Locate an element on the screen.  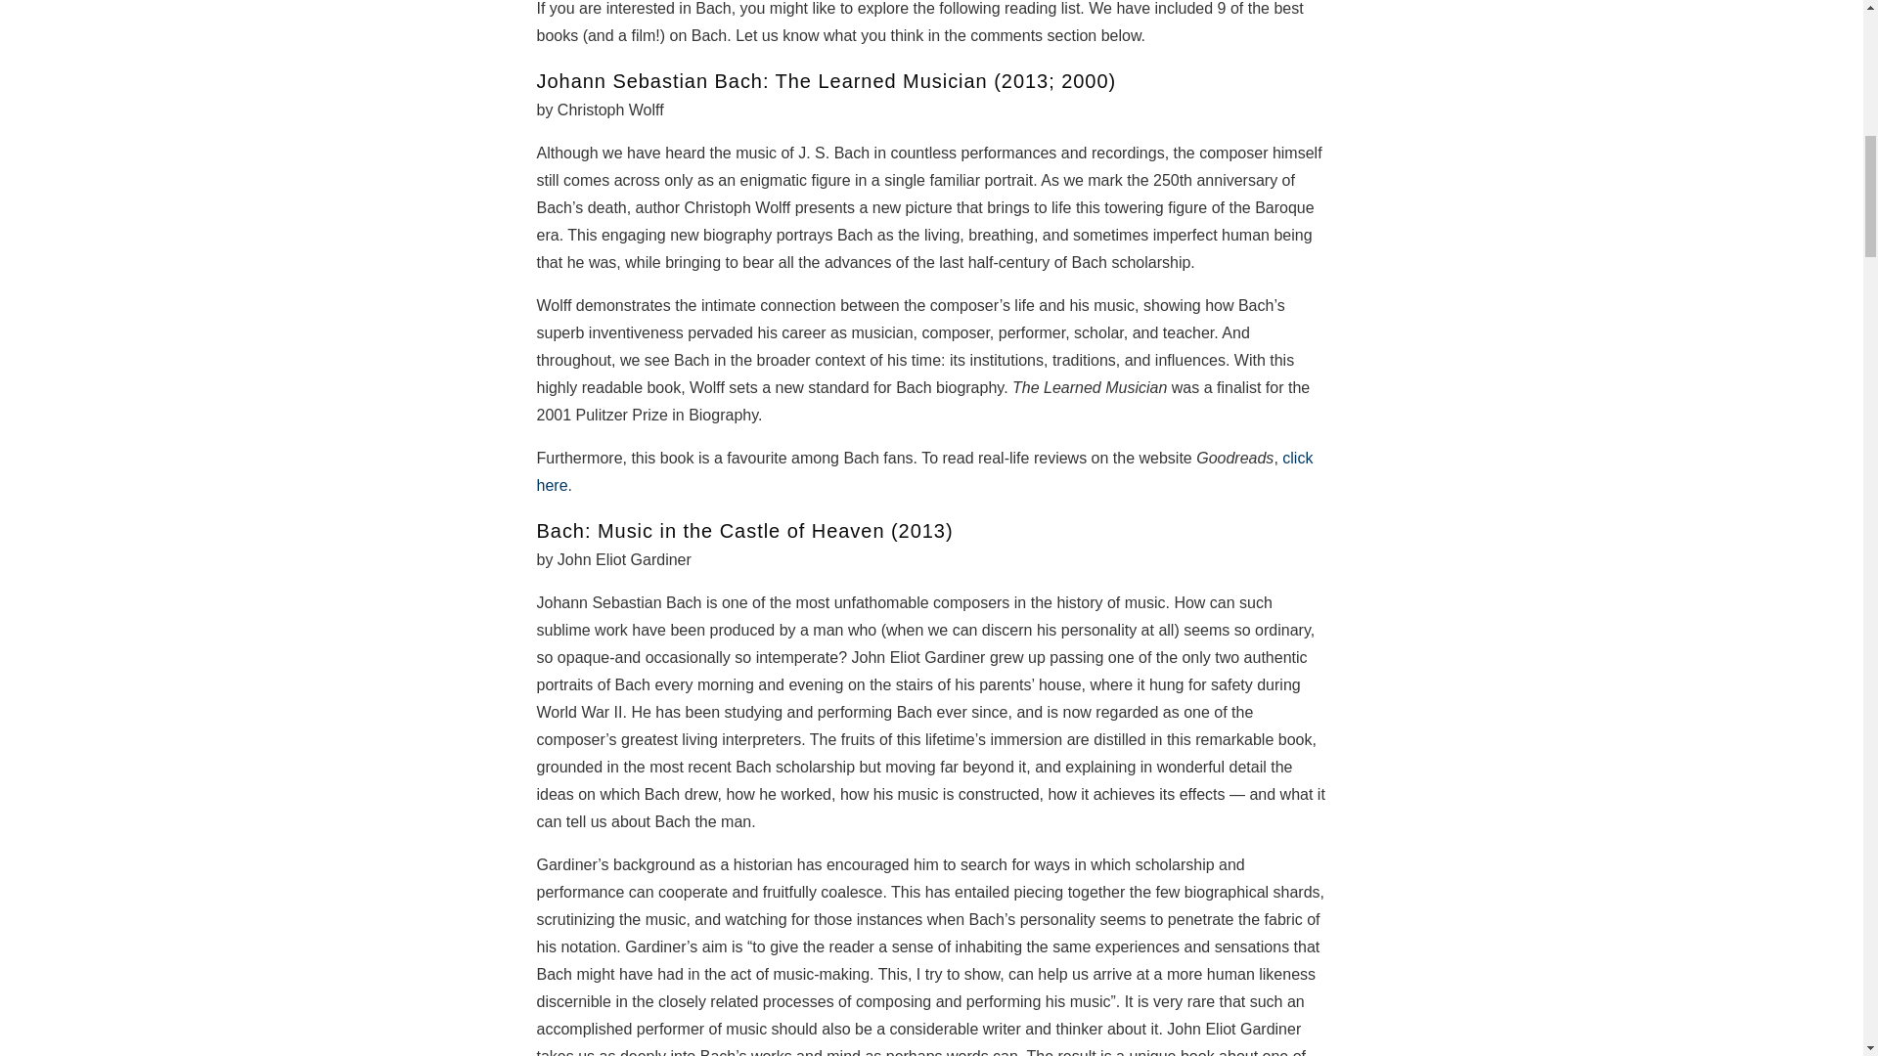
click here is located at coordinates (923, 471).